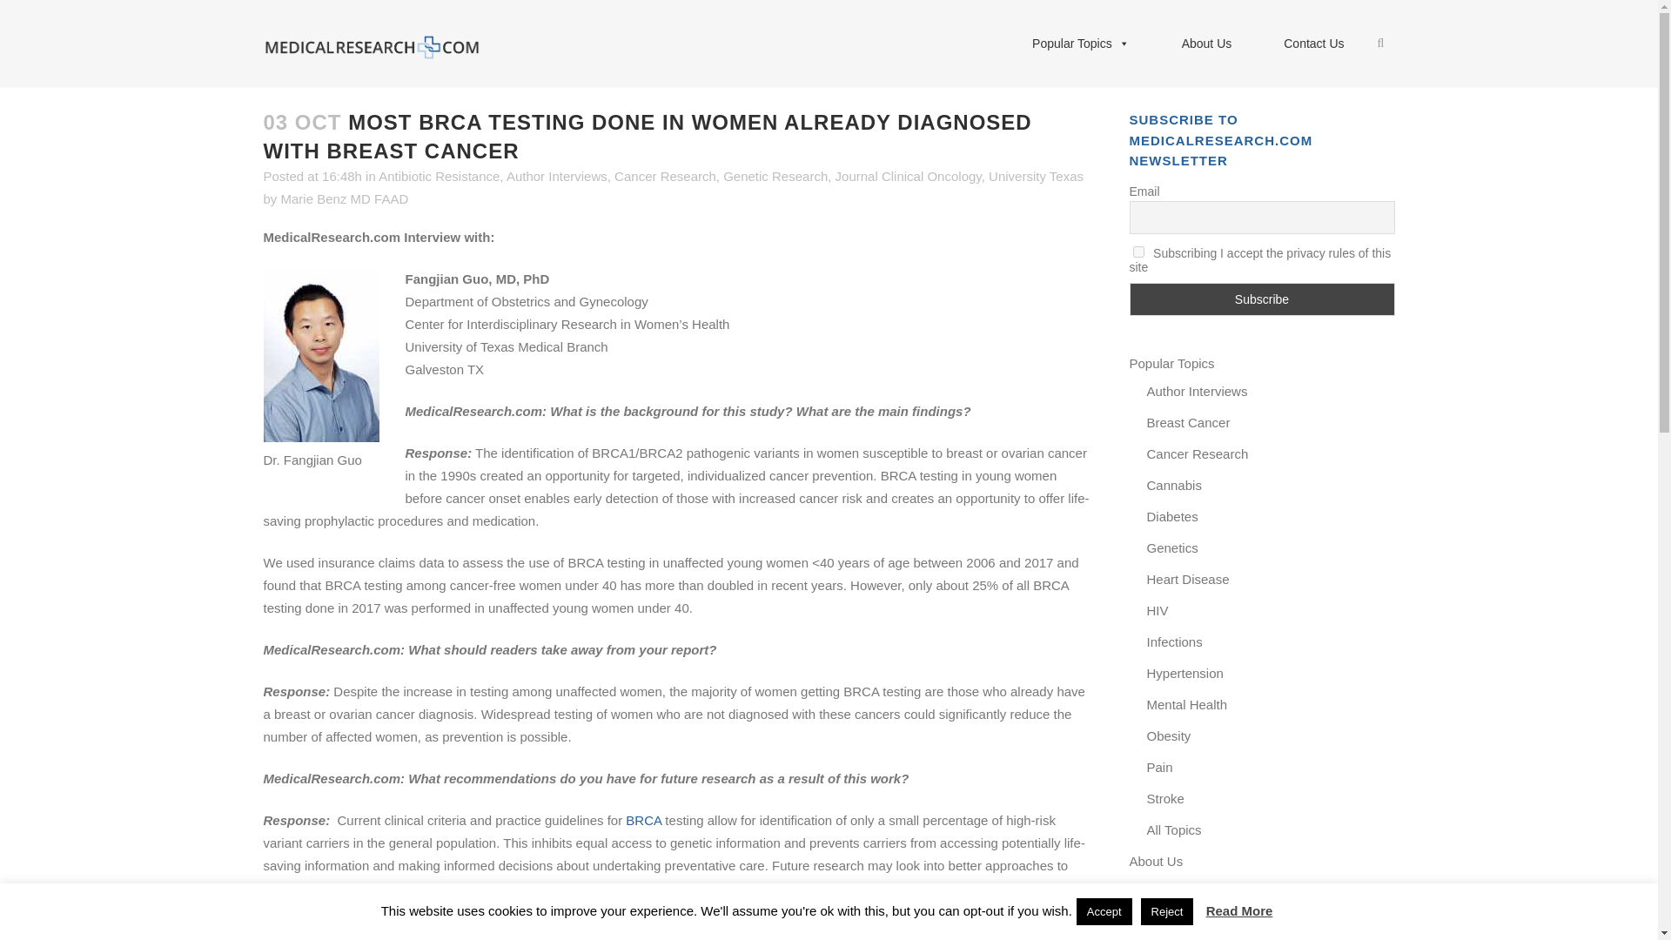 Image resolution: width=1671 pixels, height=940 pixels. I want to click on on, so click(1138, 251).